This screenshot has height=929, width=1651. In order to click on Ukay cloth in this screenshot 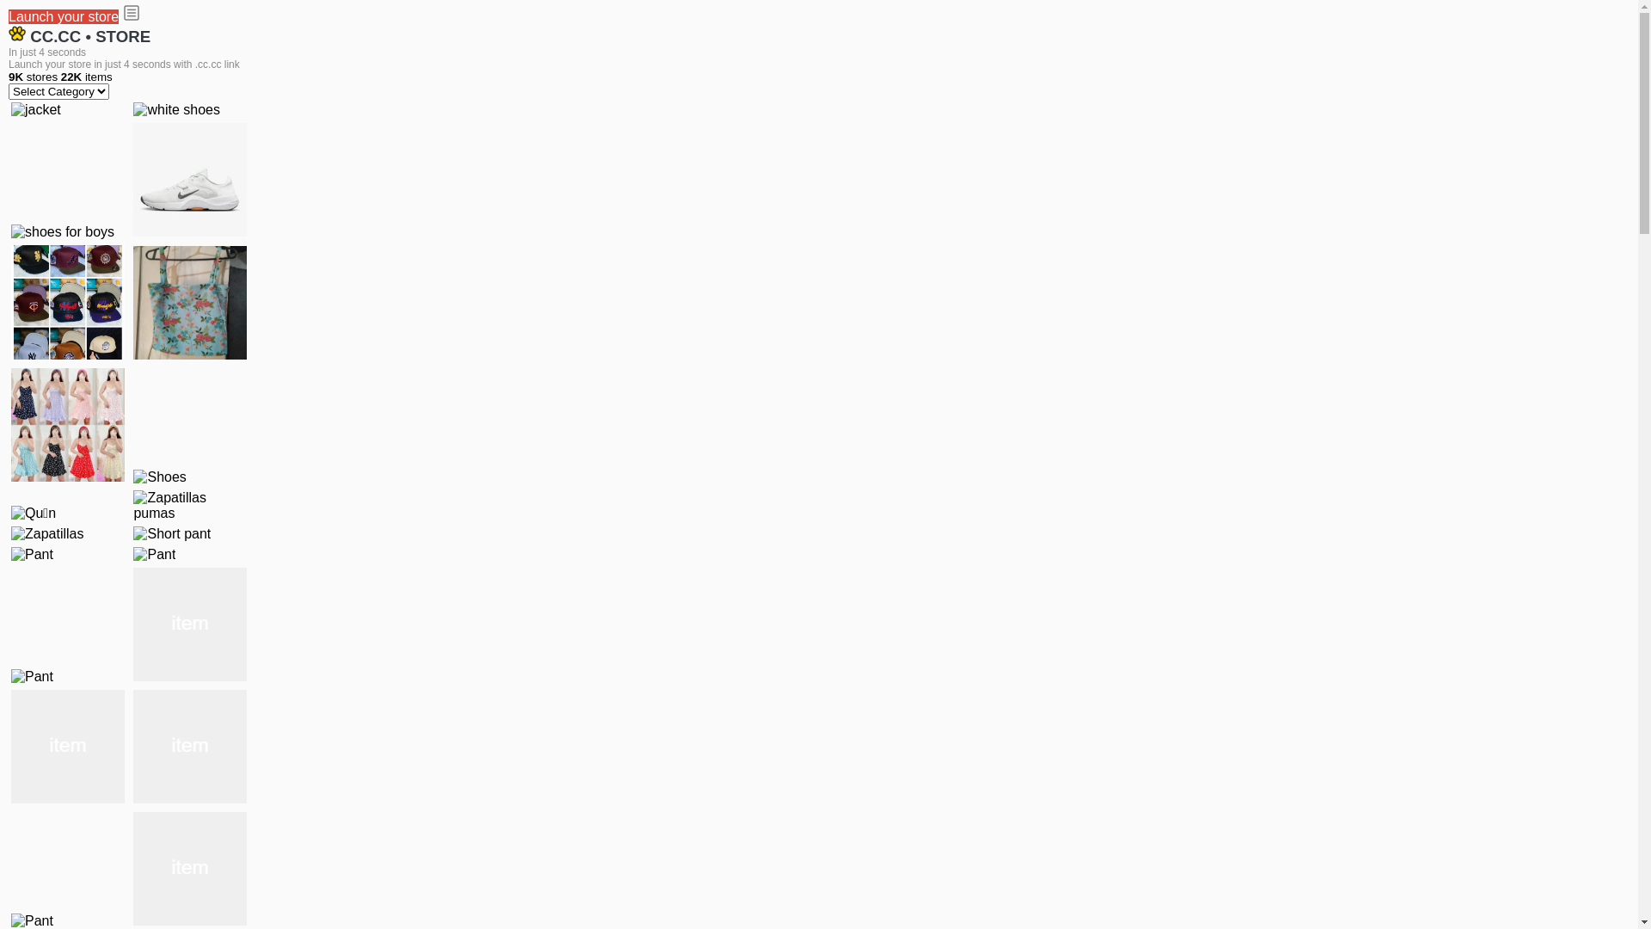, I will do `click(190, 303)`.